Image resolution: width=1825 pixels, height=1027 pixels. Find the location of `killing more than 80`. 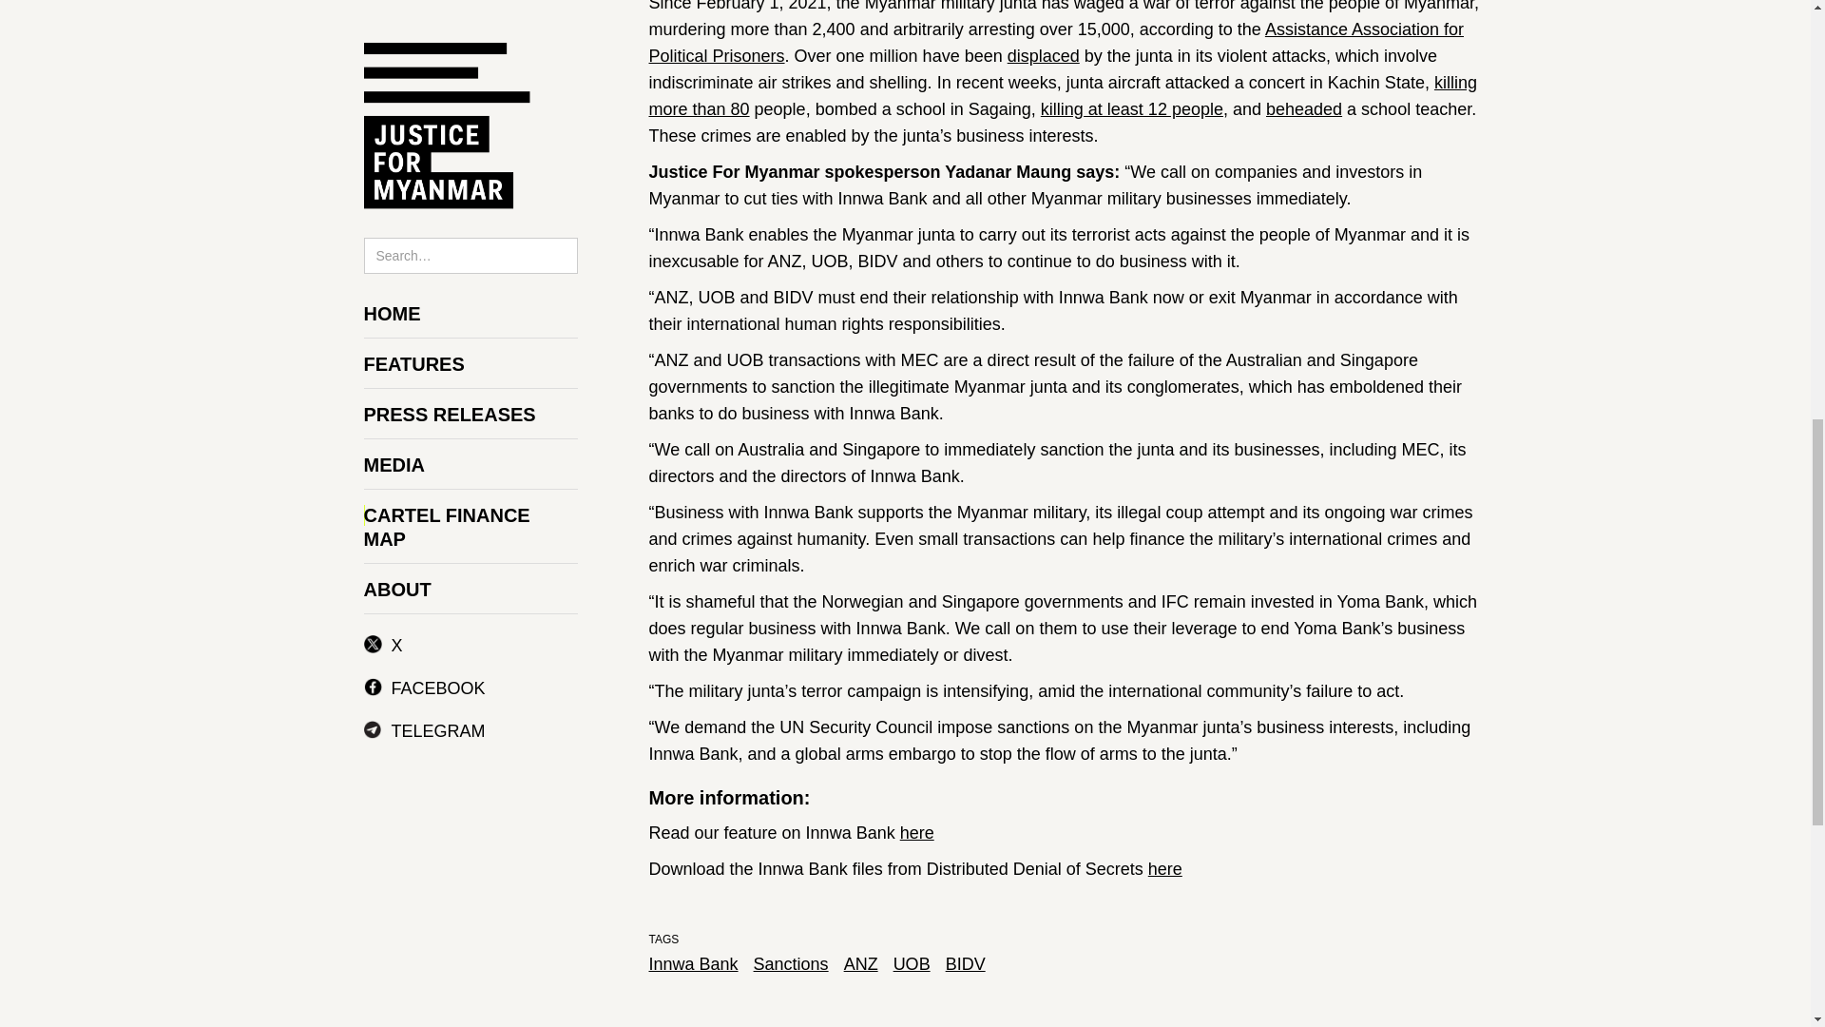

killing more than 80 is located at coordinates (1062, 95).